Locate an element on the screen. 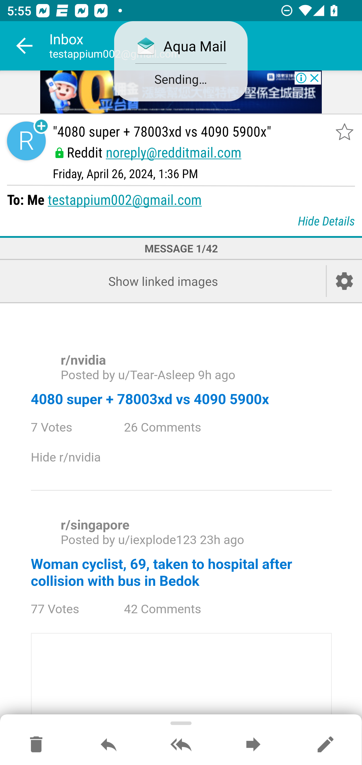 Image resolution: width=362 pixels, height=765 pixels. Posted by u/iexplode123 is located at coordinates (128, 540).